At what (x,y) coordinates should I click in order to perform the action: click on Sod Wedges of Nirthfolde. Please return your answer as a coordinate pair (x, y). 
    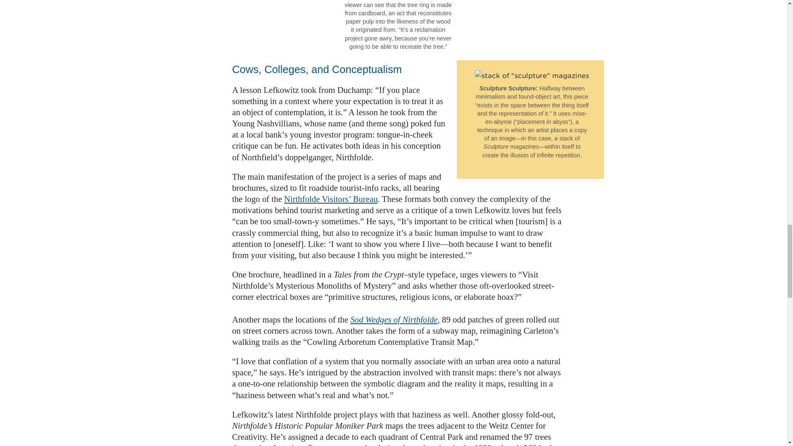
    Looking at the image, I should click on (394, 320).